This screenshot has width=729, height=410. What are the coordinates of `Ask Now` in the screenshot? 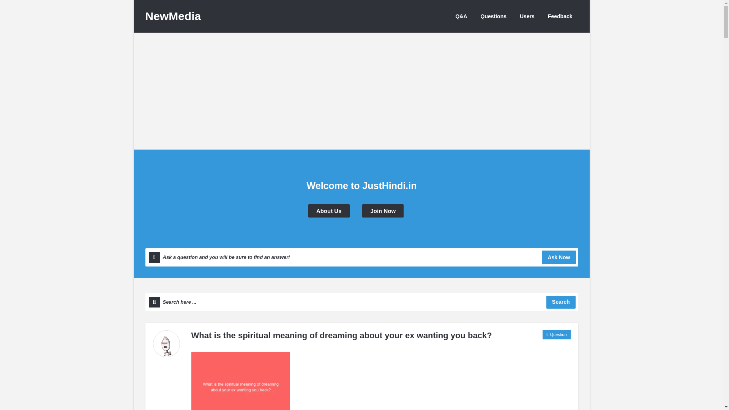 It's located at (559, 257).